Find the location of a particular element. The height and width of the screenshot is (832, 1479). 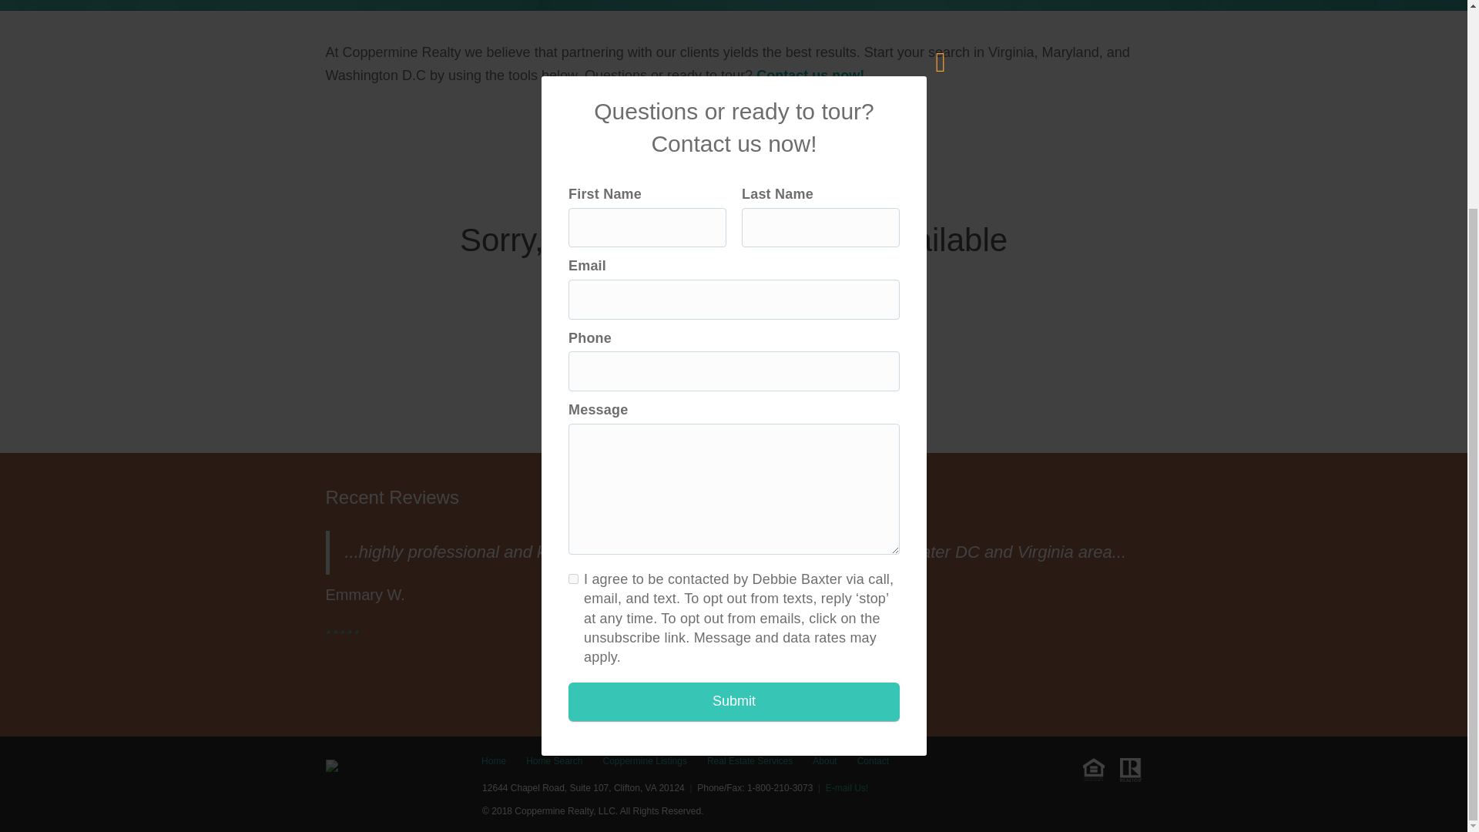

Real Estate Services is located at coordinates (750, 761).